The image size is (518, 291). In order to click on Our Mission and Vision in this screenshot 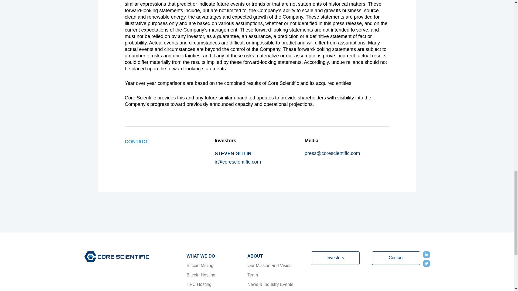, I will do `click(274, 265)`.